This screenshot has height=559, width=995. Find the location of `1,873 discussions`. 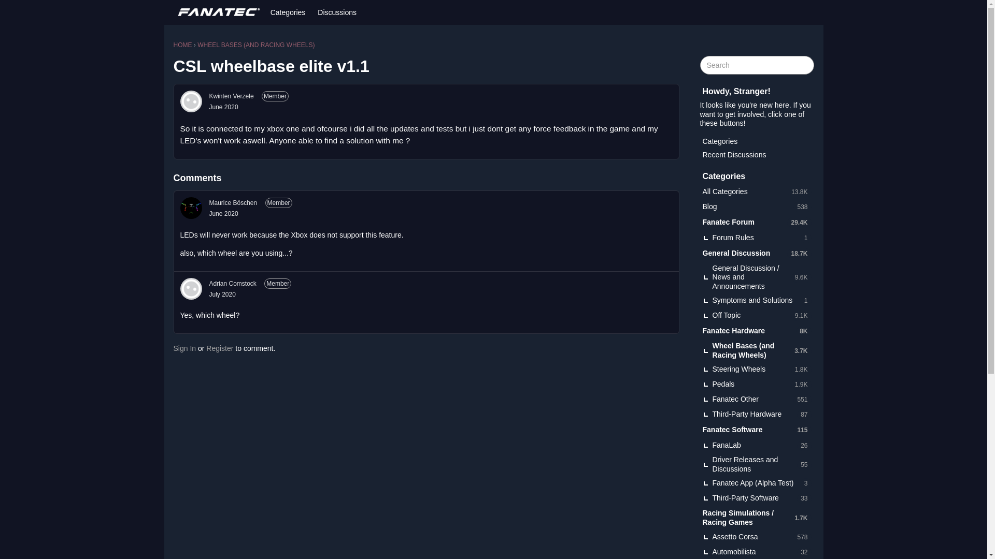

1,873 discussions is located at coordinates (801, 384).